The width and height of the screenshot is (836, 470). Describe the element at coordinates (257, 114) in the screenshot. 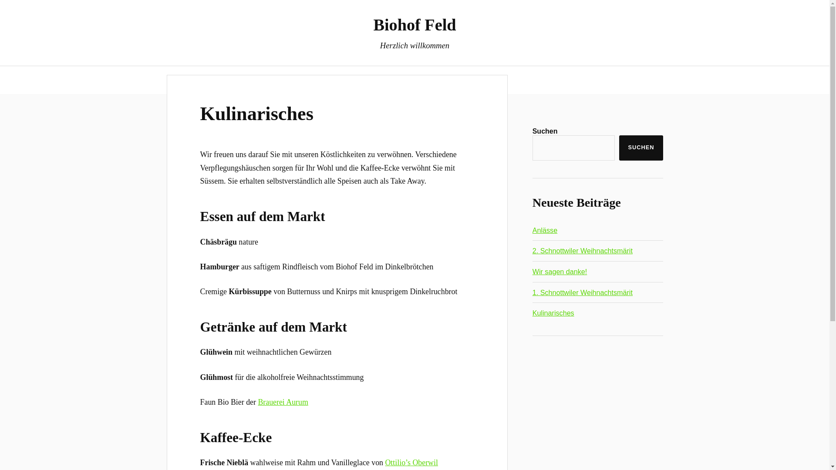

I see `Kulinarisches` at that location.